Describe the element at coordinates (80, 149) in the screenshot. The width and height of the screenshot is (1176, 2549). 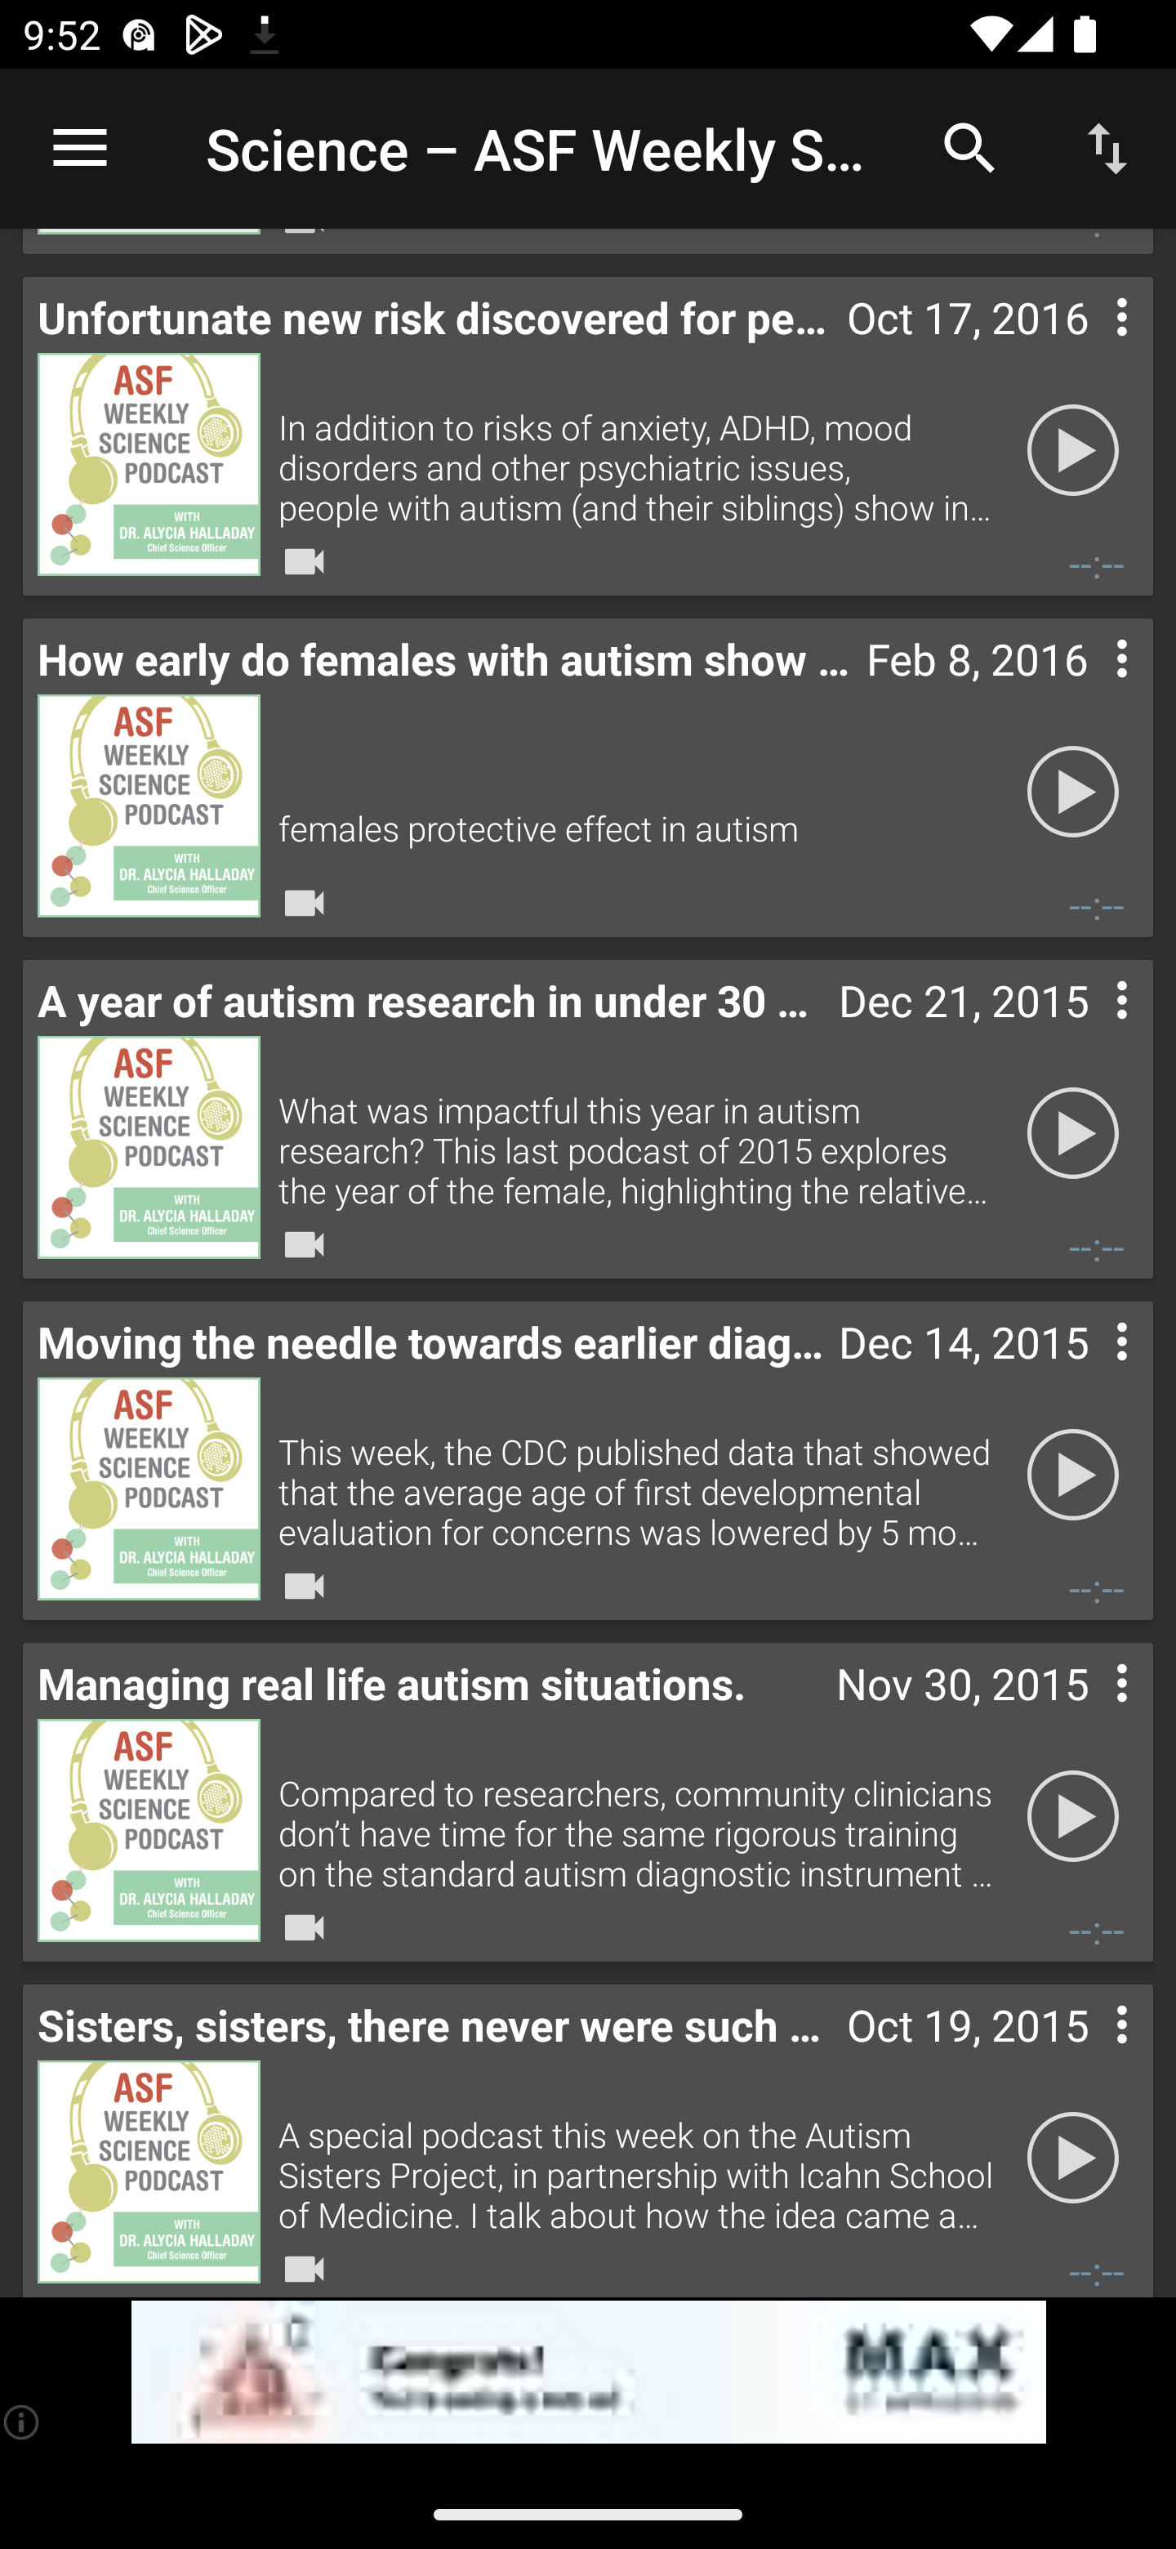
I see `Open navigation sidebar` at that location.